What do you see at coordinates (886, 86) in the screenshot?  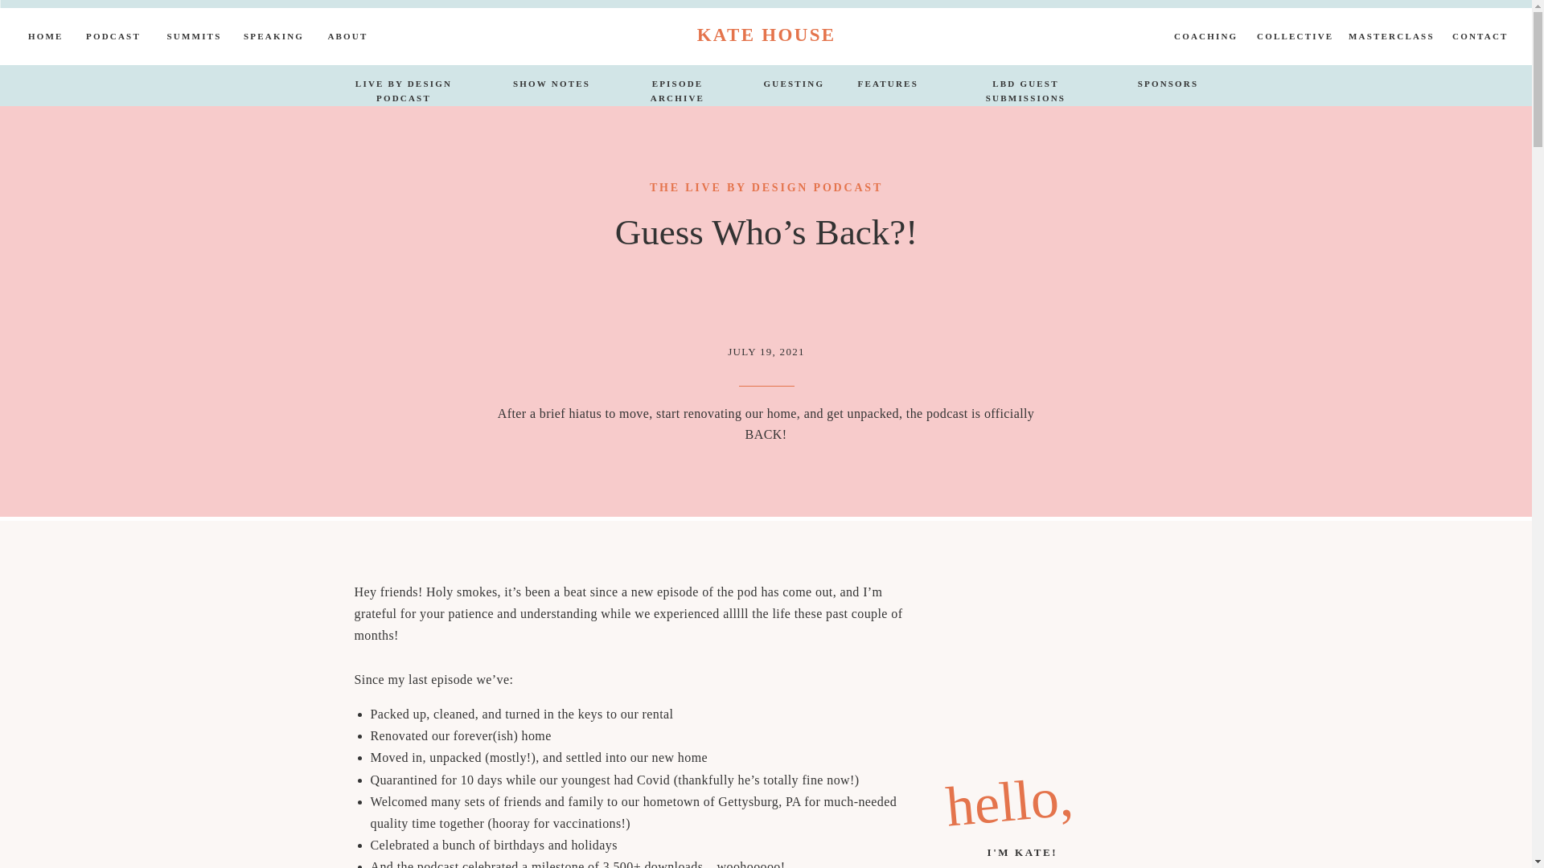 I see `FEATURES` at bounding box center [886, 86].